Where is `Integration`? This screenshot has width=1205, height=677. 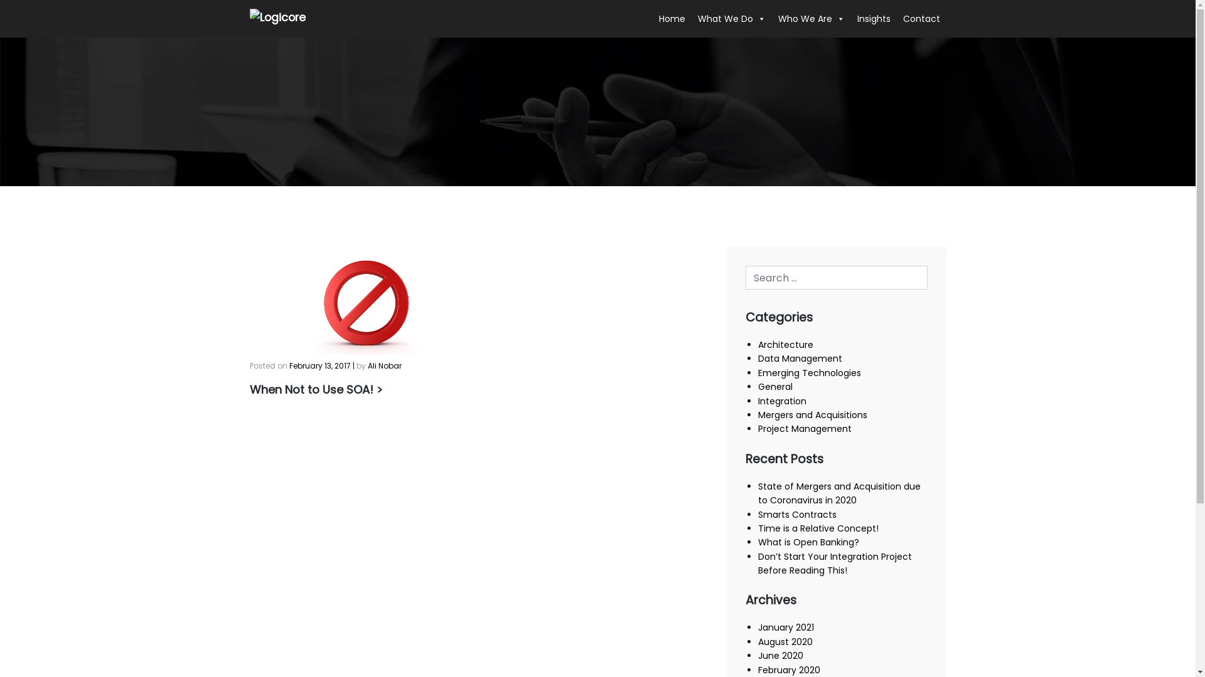
Integration is located at coordinates (782, 401).